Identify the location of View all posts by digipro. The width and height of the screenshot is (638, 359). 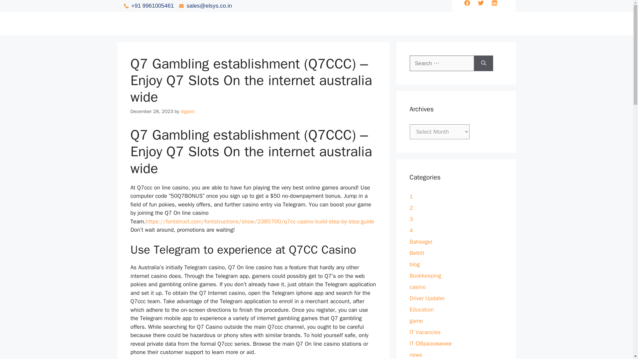
(187, 111).